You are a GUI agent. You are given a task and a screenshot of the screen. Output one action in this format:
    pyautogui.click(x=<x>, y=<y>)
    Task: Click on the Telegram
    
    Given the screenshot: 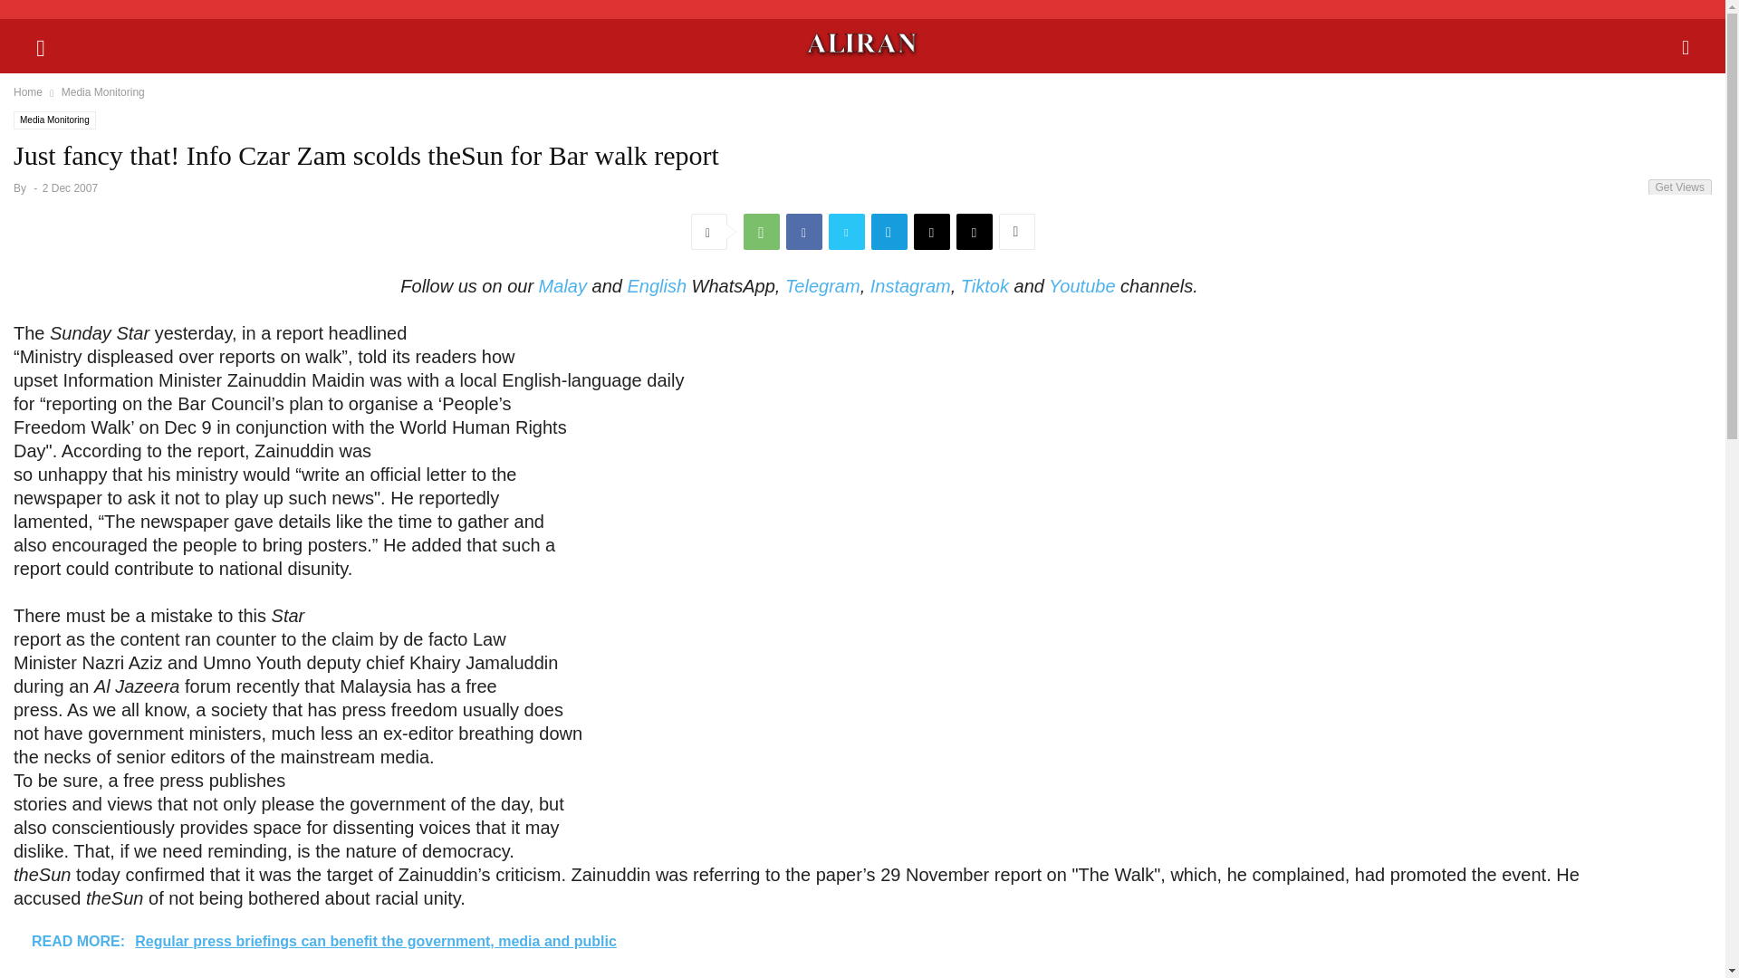 What is the action you would take?
    pyautogui.click(x=889, y=232)
    